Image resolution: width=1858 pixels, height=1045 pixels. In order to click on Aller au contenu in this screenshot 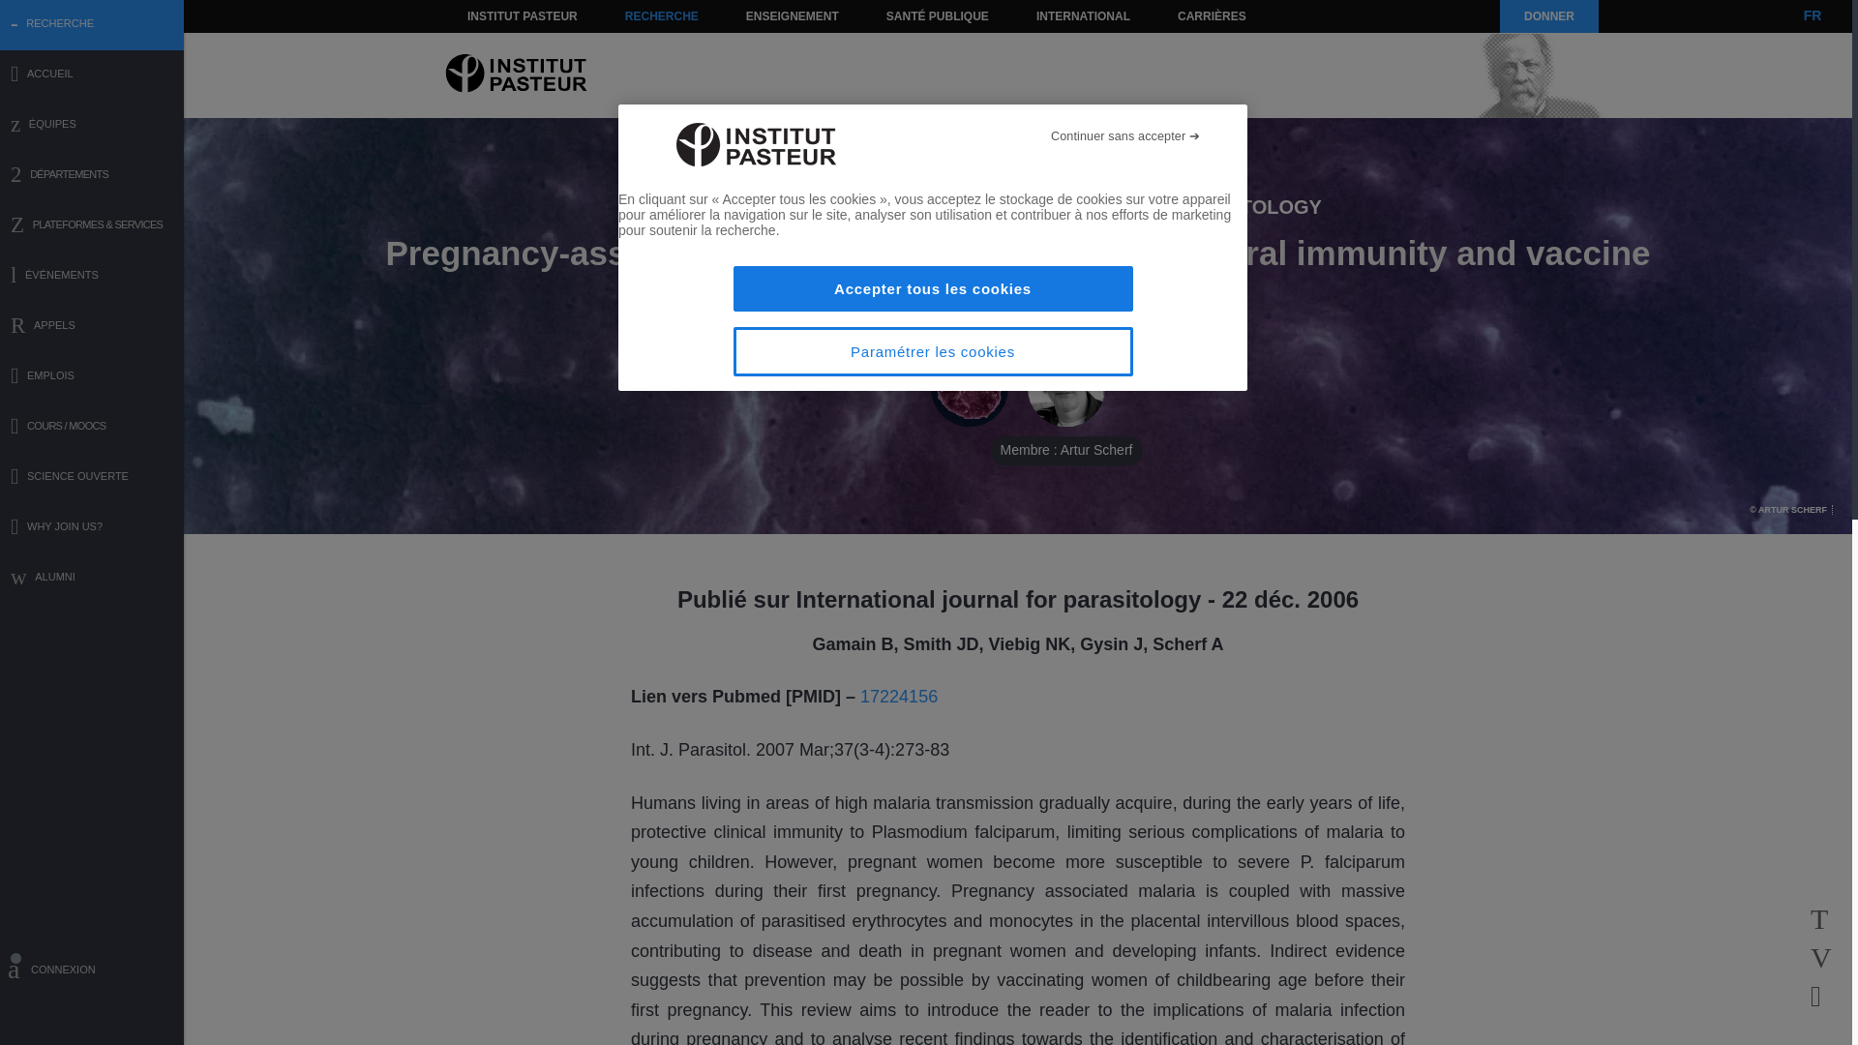, I will do `click(499, 15)`.